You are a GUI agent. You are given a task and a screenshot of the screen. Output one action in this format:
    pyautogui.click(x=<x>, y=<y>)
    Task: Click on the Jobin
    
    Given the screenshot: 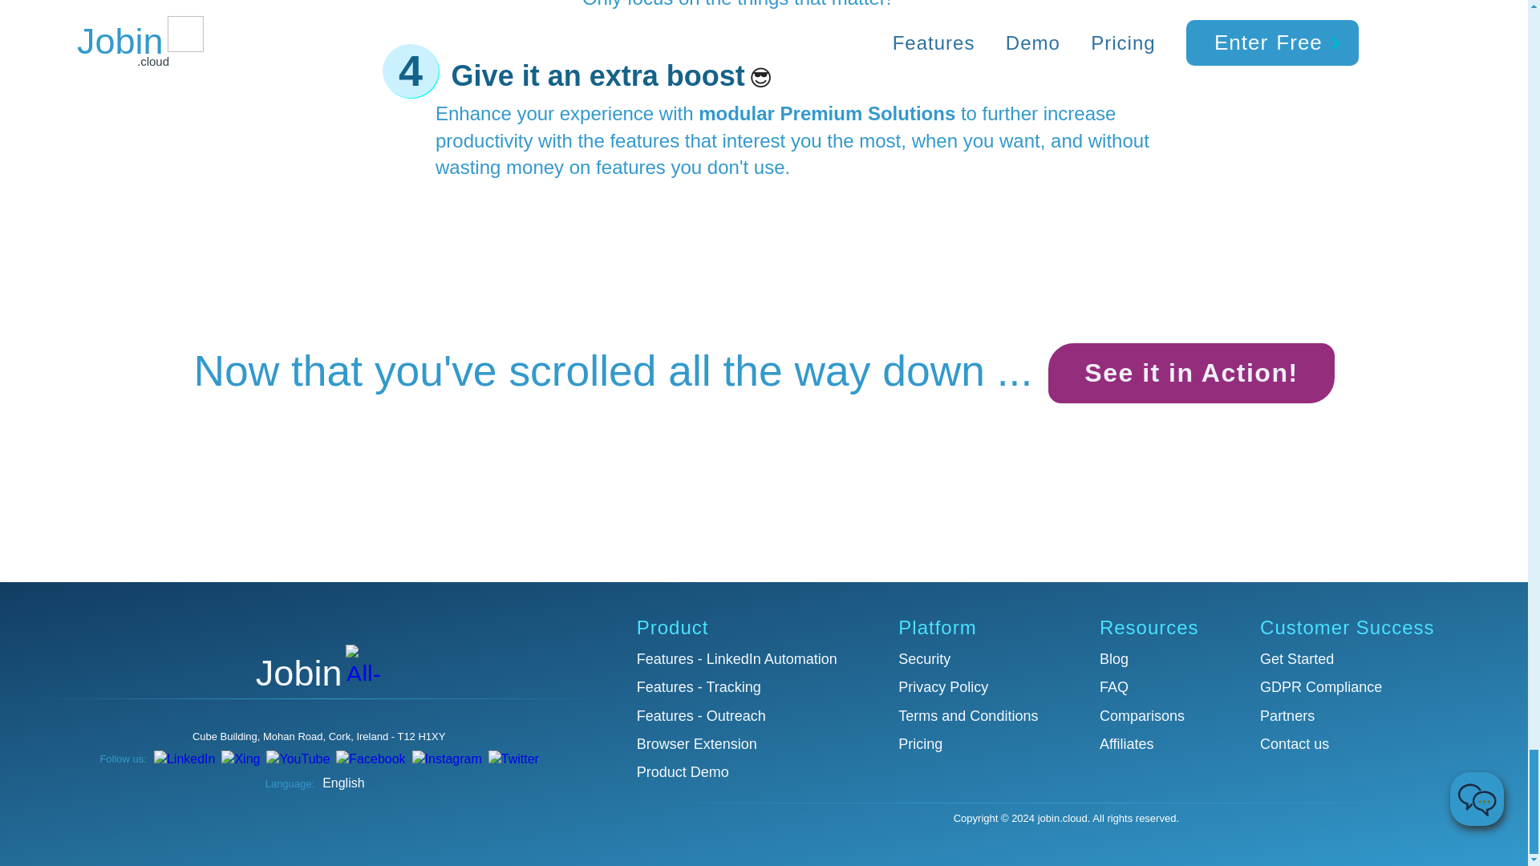 What is the action you would take?
    pyautogui.click(x=318, y=669)
    